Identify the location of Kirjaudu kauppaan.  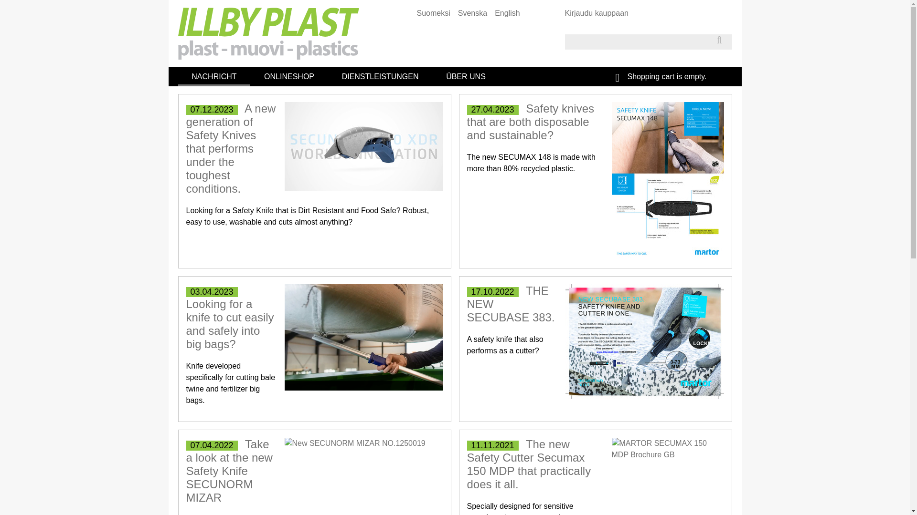
(596, 13).